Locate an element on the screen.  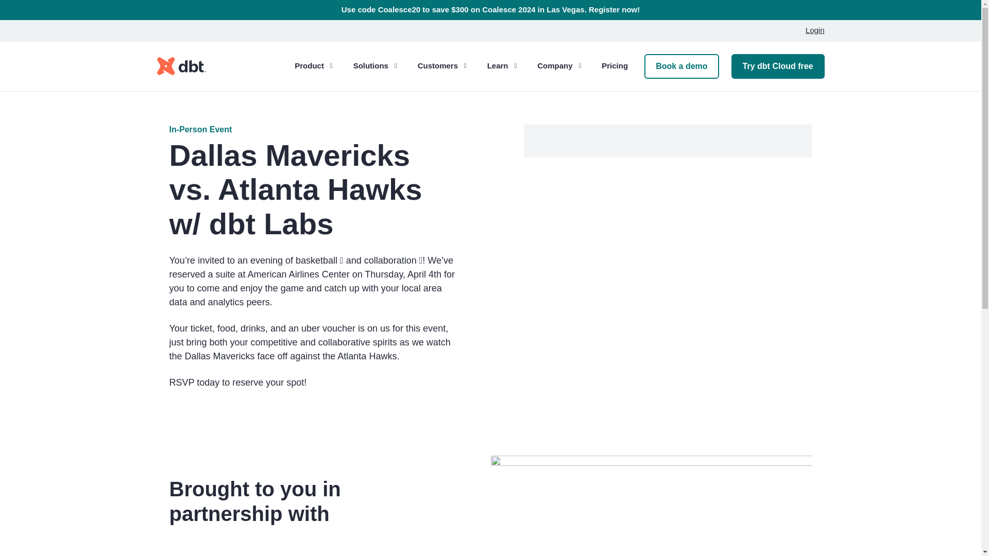
Try dbt Cloud free is located at coordinates (778, 66).